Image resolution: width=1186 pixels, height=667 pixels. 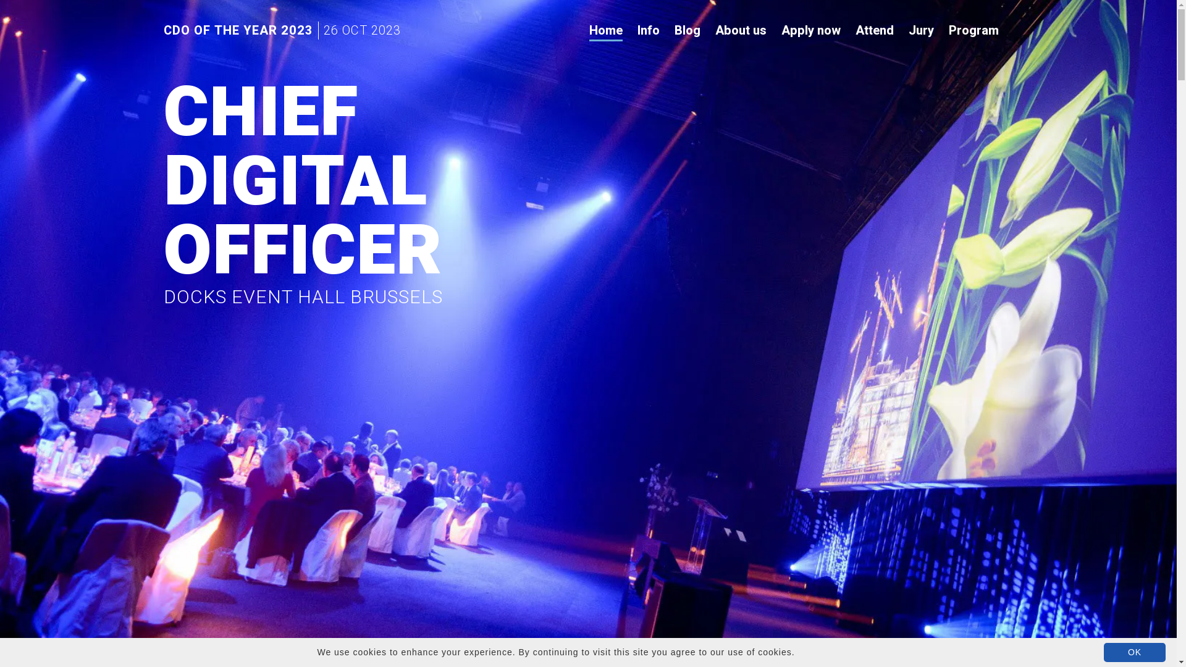 I want to click on Jury, so click(x=920, y=31).